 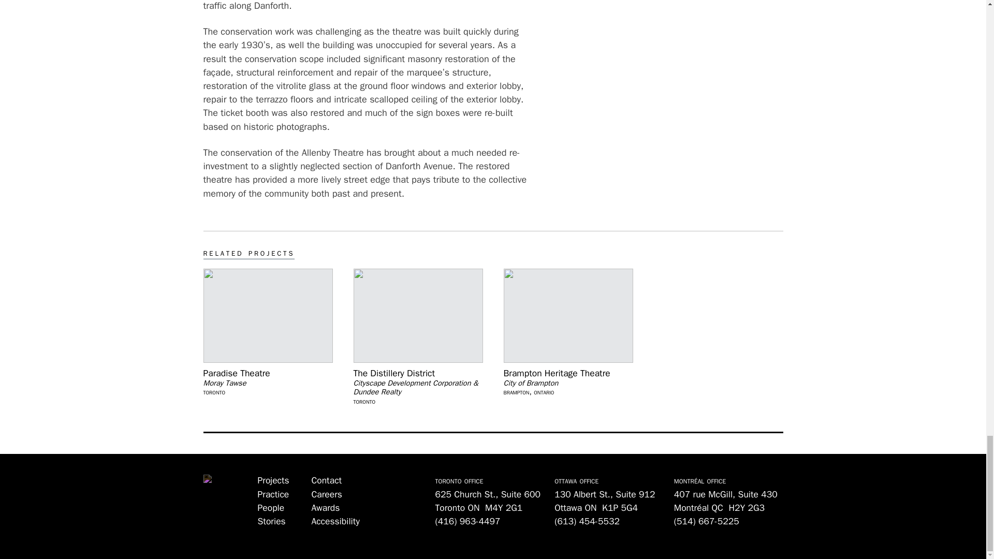 What do you see at coordinates (267, 373) in the screenshot?
I see `Paradise Theatre` at bounding box center [267, 373].